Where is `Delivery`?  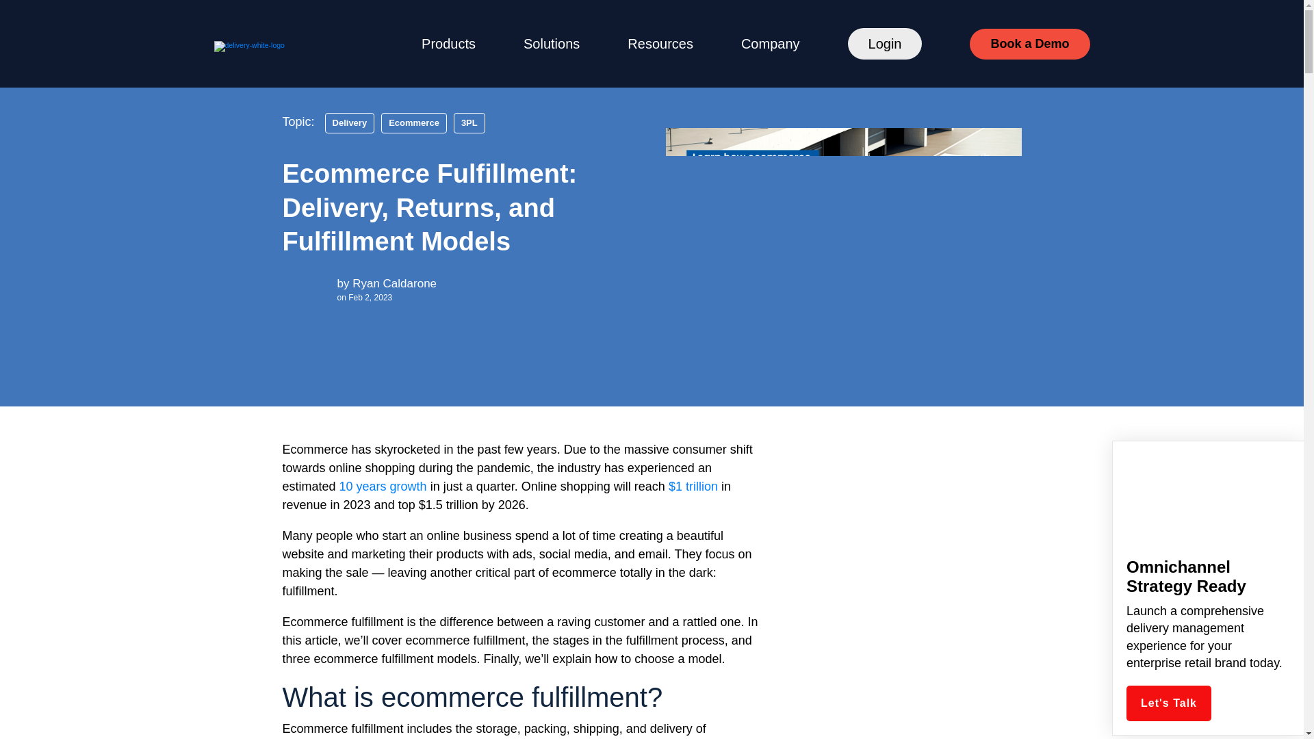 Delivery is located at coordinates (349, 123).